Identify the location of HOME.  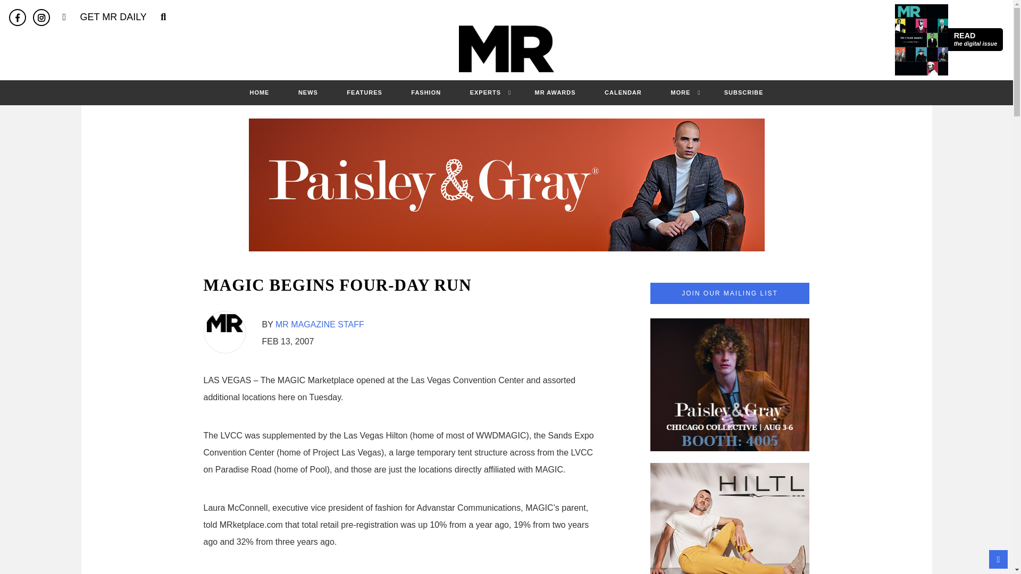
(259, 92).